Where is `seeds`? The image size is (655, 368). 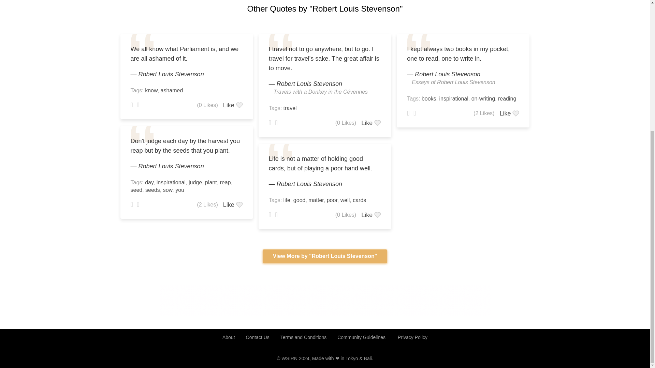 seeds is located at coordinates (152, 189).